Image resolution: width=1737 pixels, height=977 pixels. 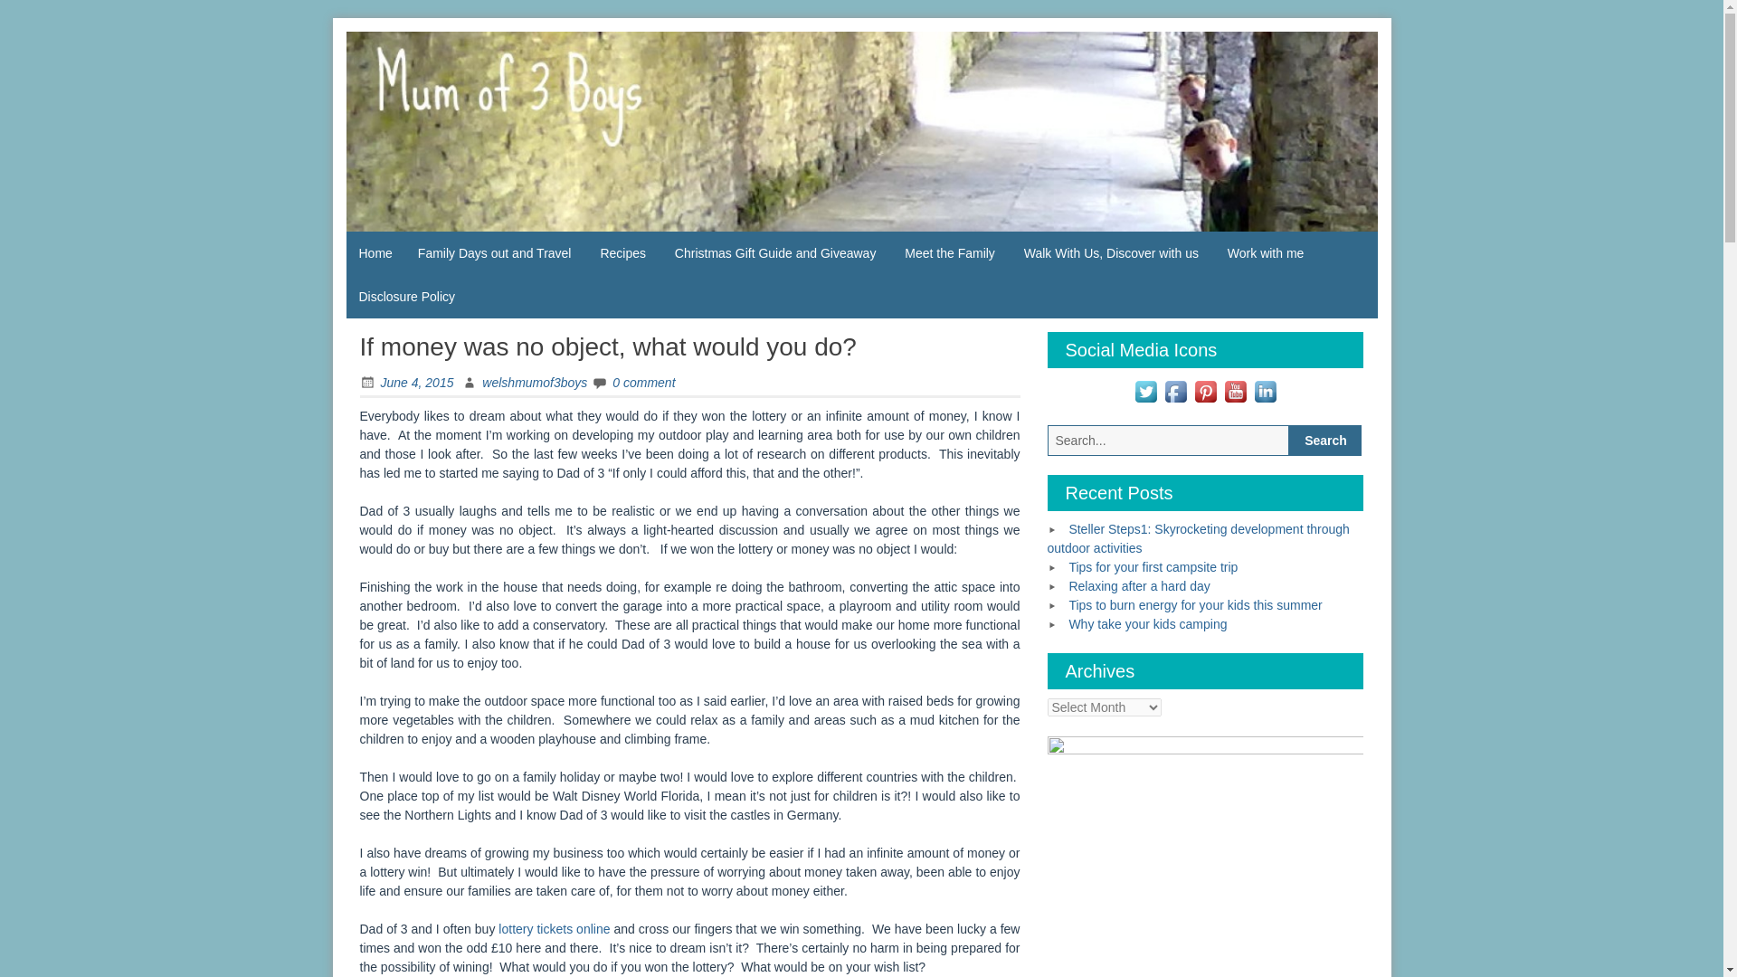 What do you see at coordinates (1111, 252) in the screenshot?
I see `Walk With Us, Discover with us` at bounding box center [1111, 252].